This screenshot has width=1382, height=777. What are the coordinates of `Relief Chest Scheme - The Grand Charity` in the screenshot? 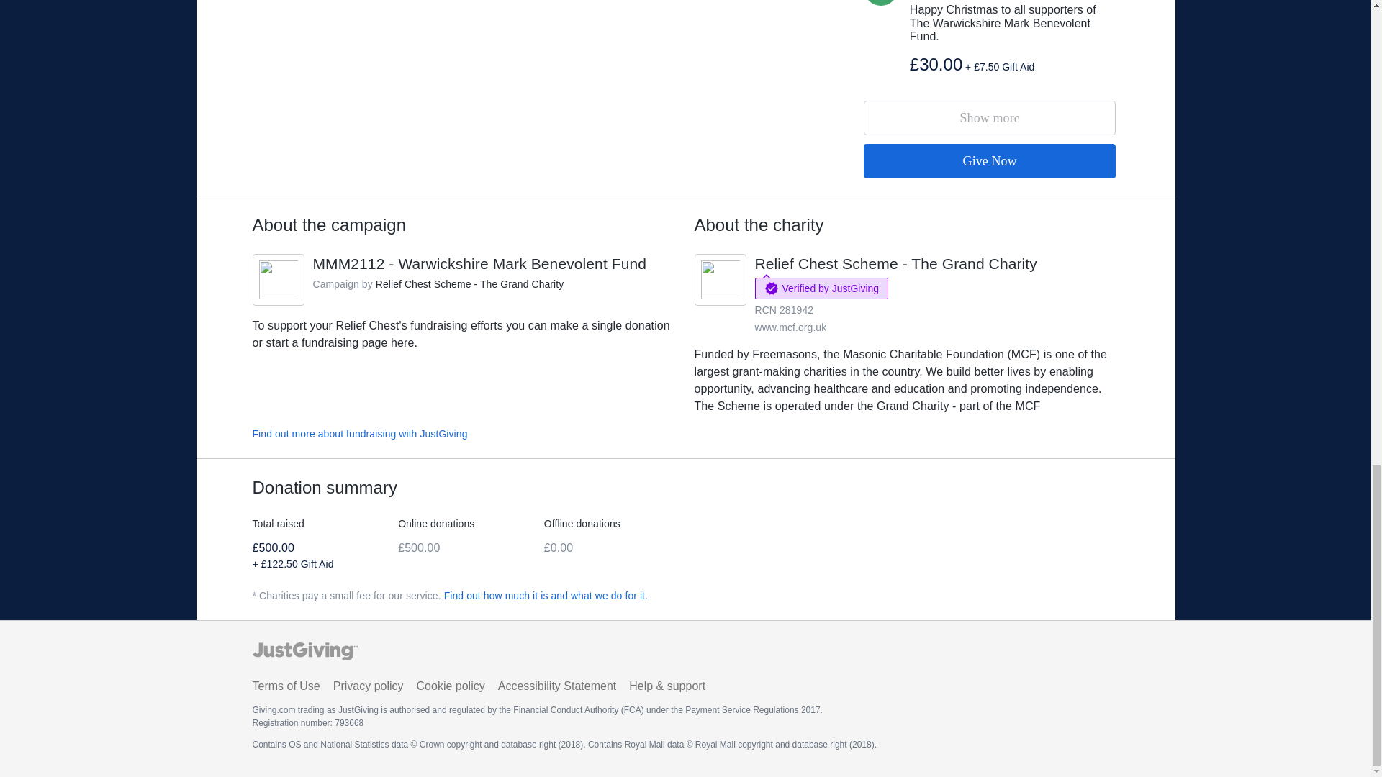 It's located at (895, 263).